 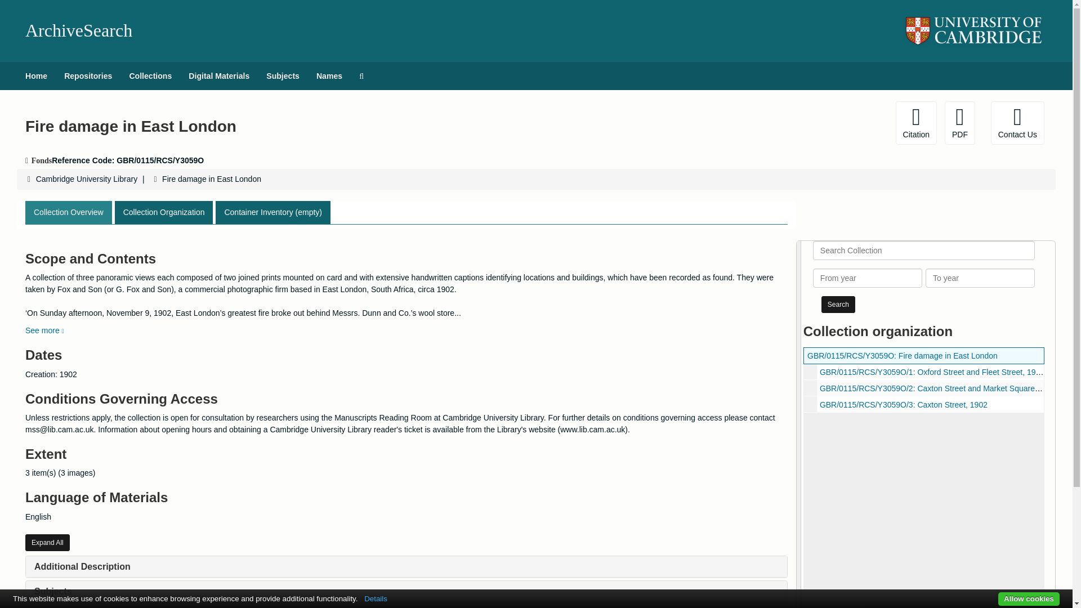 I want to click on Cambridge University Library, so click(x=87, y=179).